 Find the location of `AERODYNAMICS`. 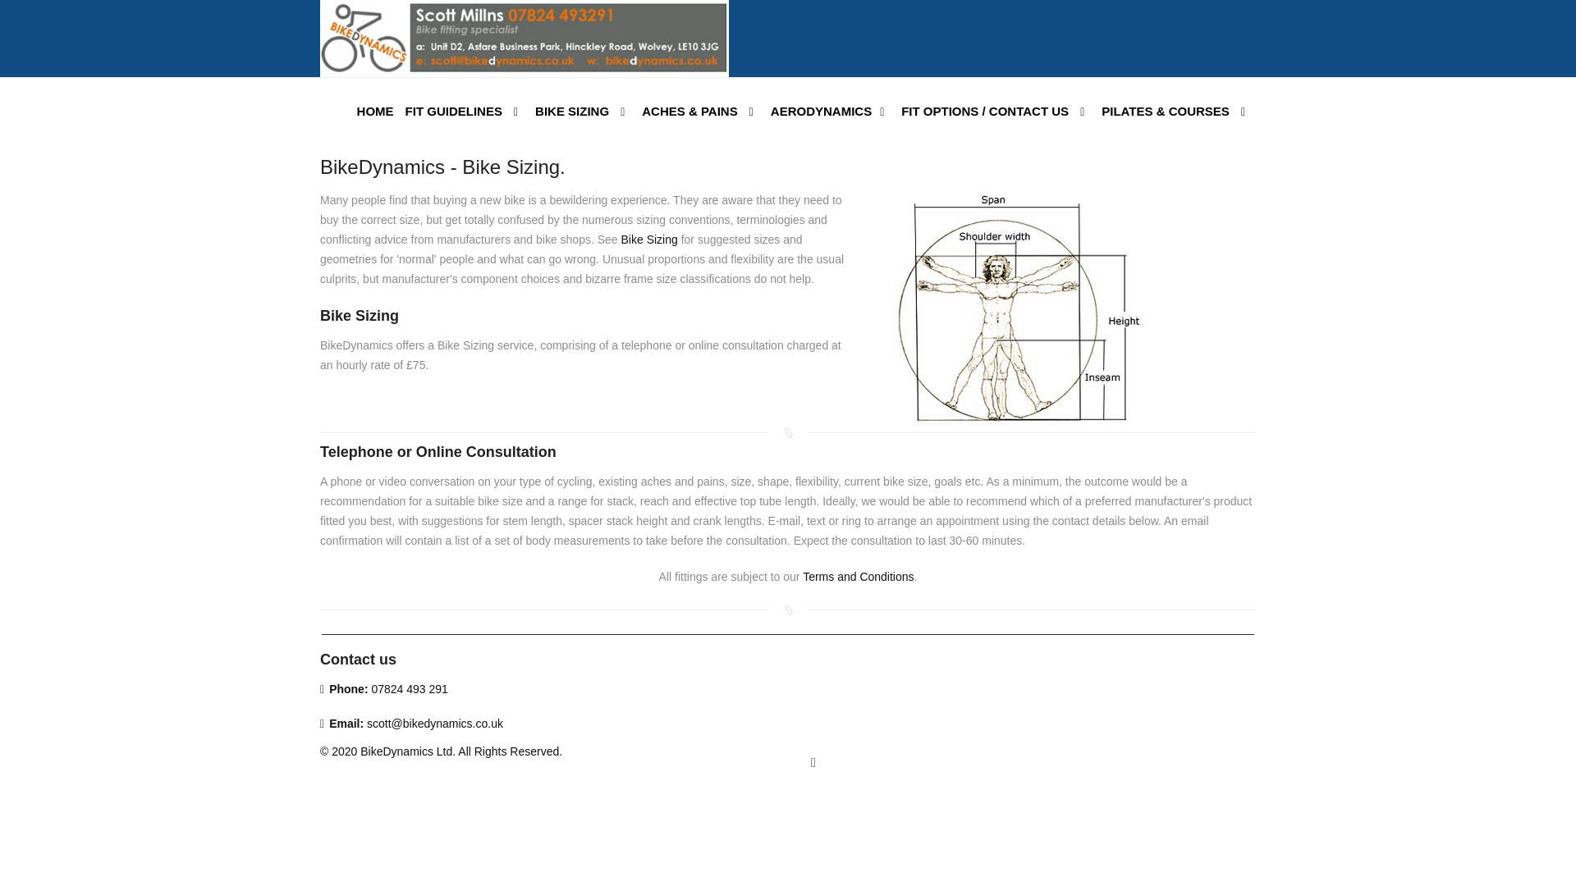

AERODYNAMICS is located at coordinates (831, 113).